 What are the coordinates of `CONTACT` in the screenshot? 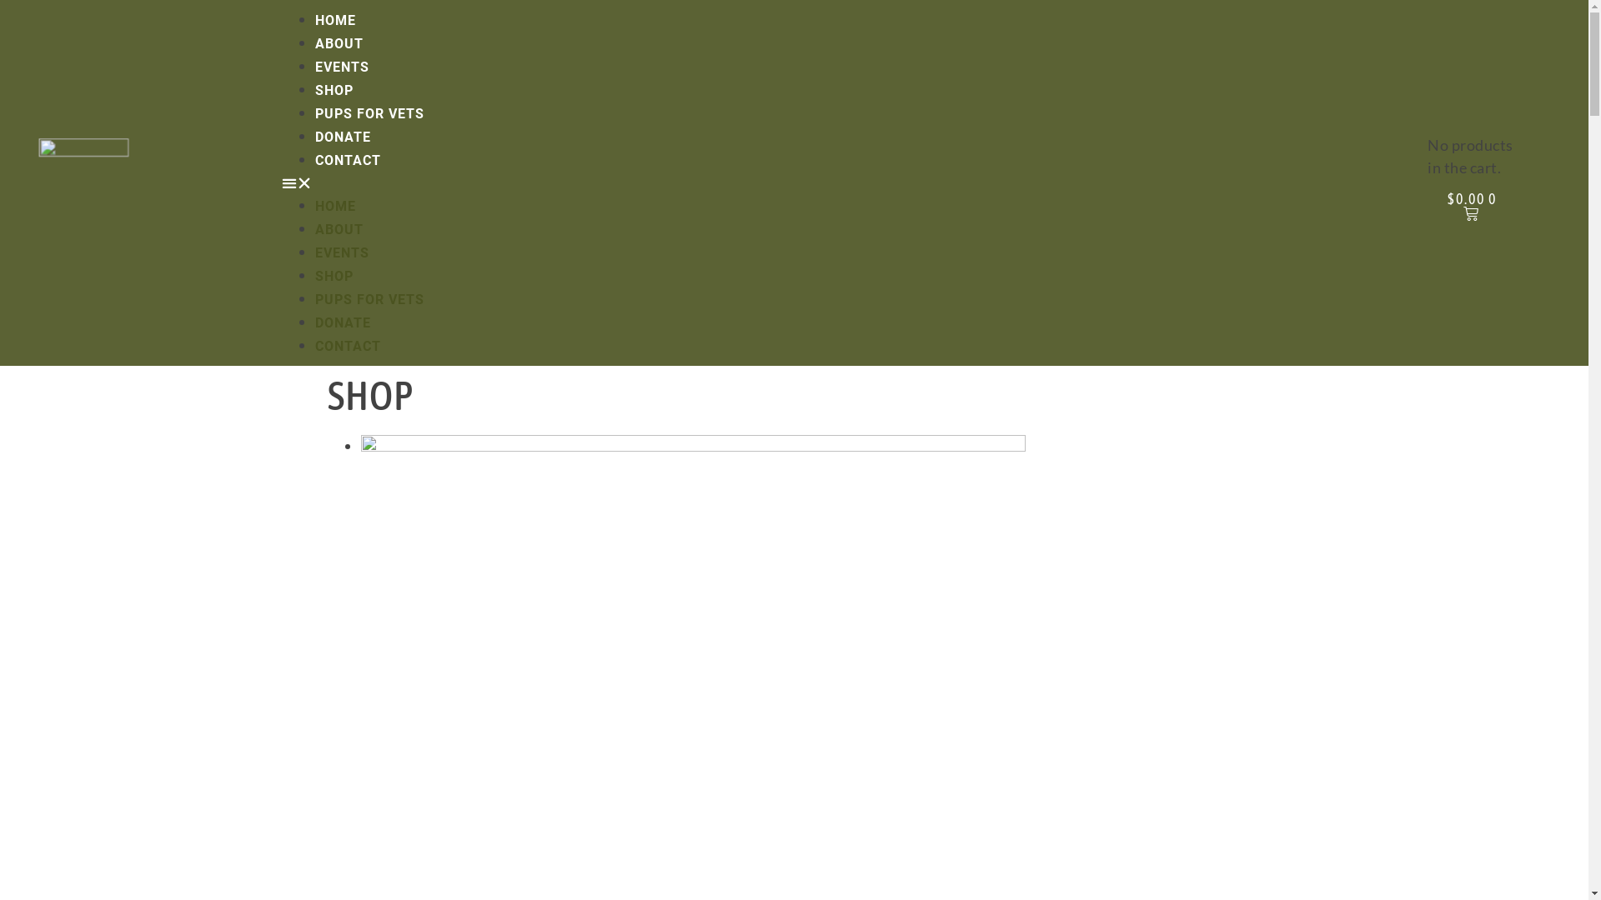 It's located at (349, 160).